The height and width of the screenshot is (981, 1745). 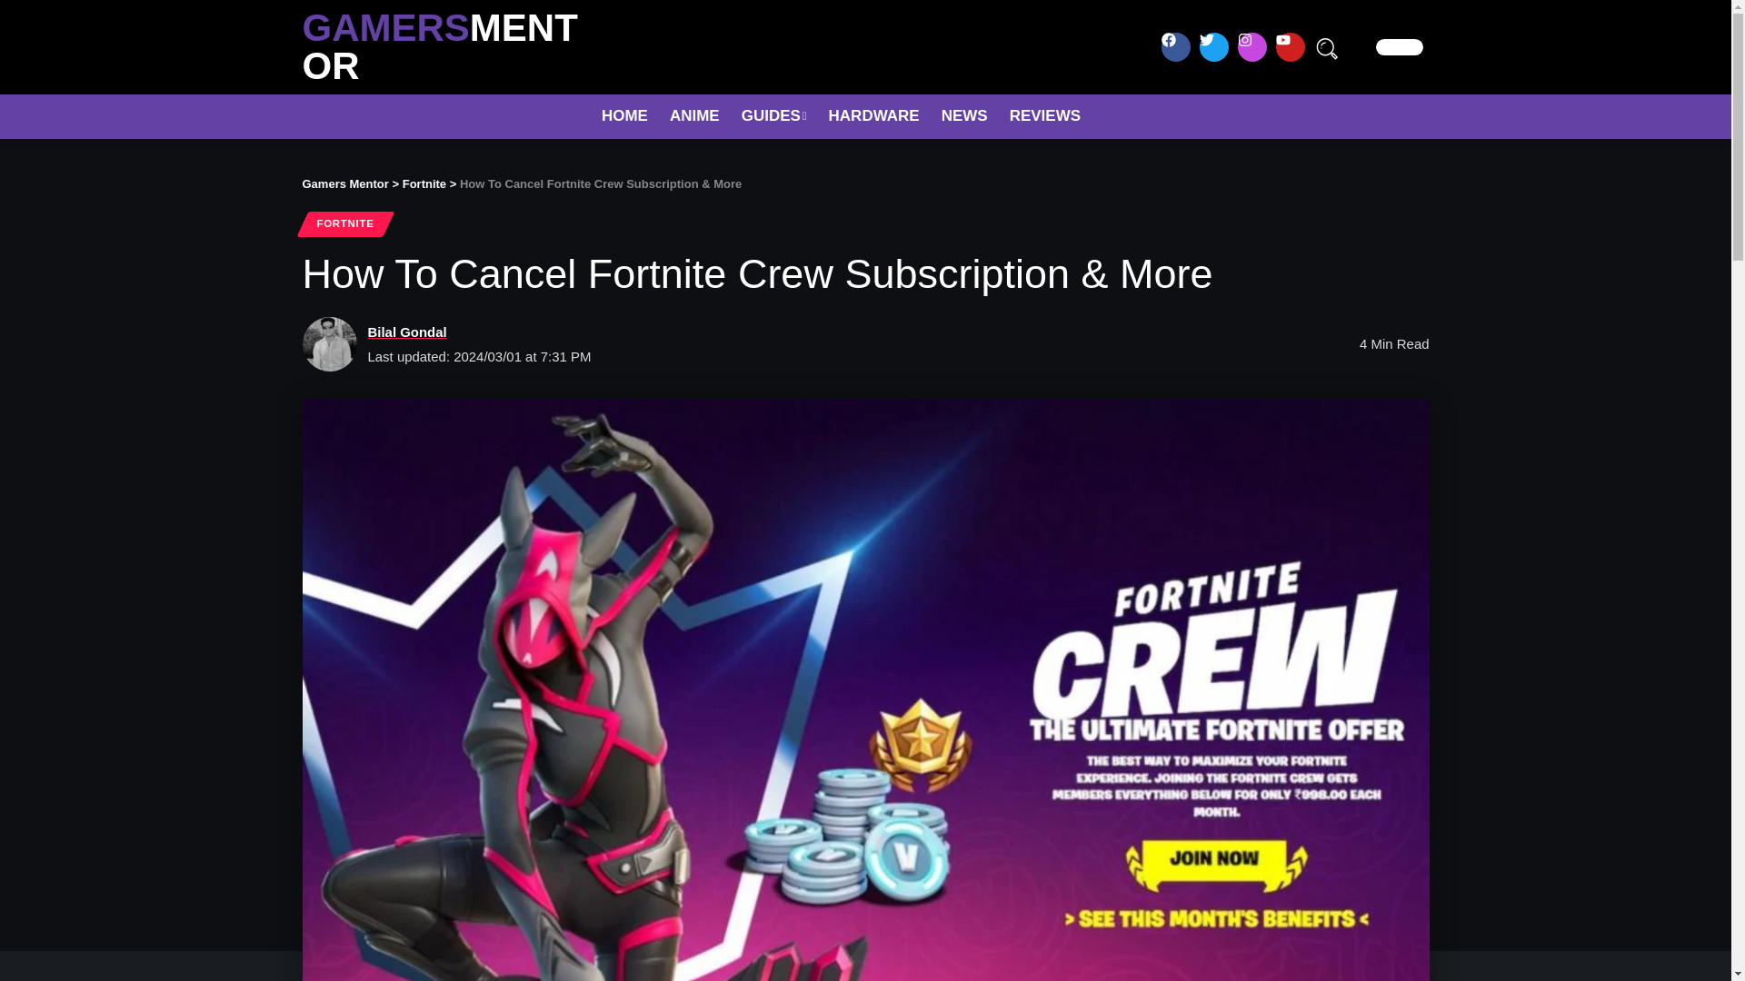 I want to click on Go to Gamers Mentor., so click(x=344, y=183).